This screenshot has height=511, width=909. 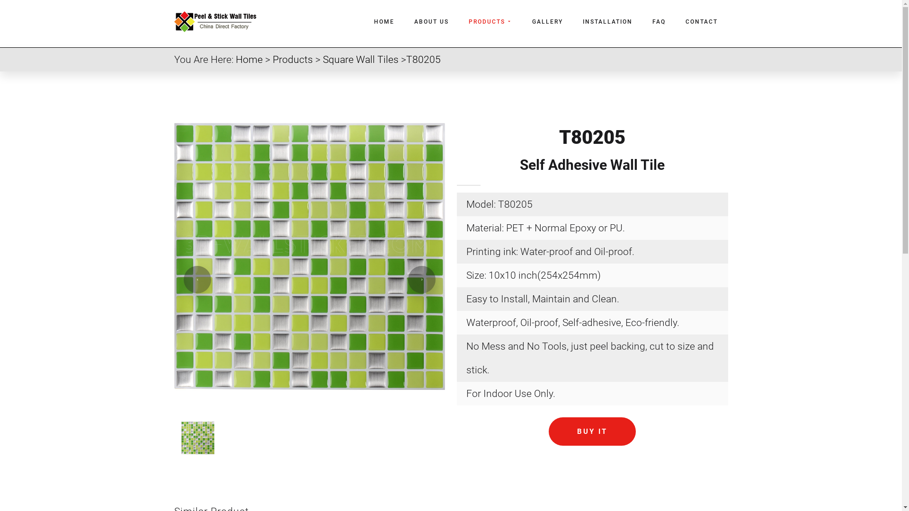 I want to click on Square Wall Tiles, so click(x=361, y=60).